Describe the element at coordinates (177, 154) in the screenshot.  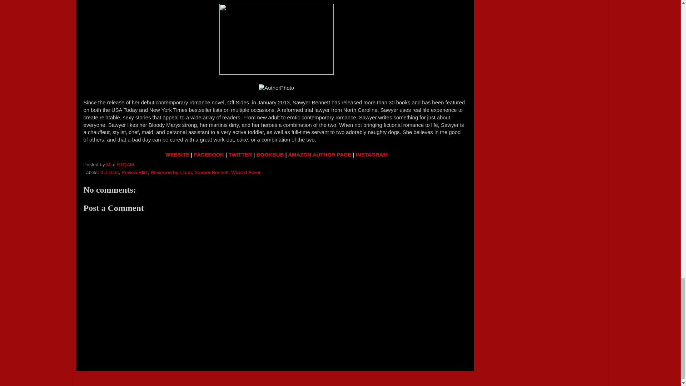
I see `WEBSITE` at that location.